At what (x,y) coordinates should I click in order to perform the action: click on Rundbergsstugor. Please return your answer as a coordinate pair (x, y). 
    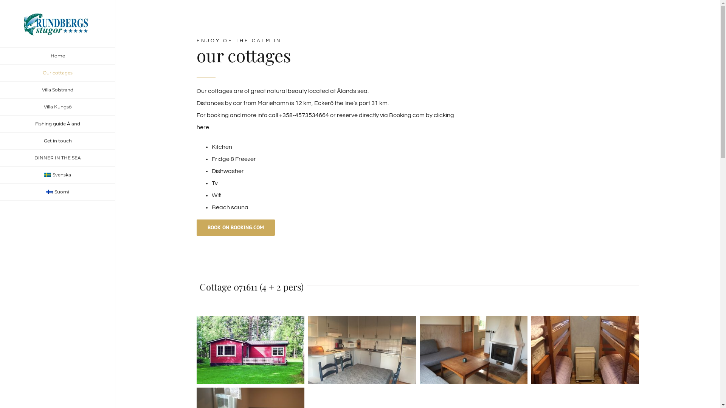
    Looking at the image, I should click on (585, 350).